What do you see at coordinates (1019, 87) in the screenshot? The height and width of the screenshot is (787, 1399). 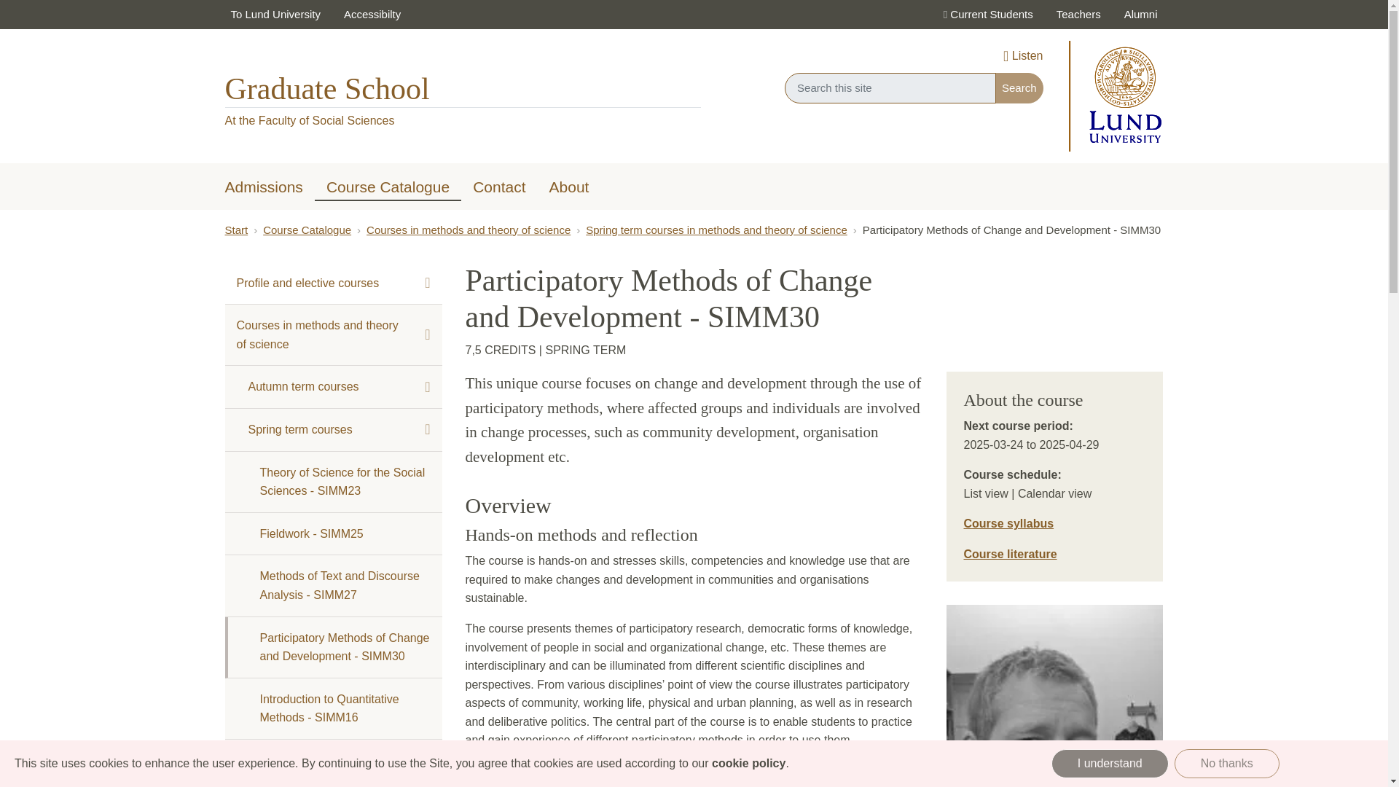 I see `Search` at bounding box center [1019, 87].